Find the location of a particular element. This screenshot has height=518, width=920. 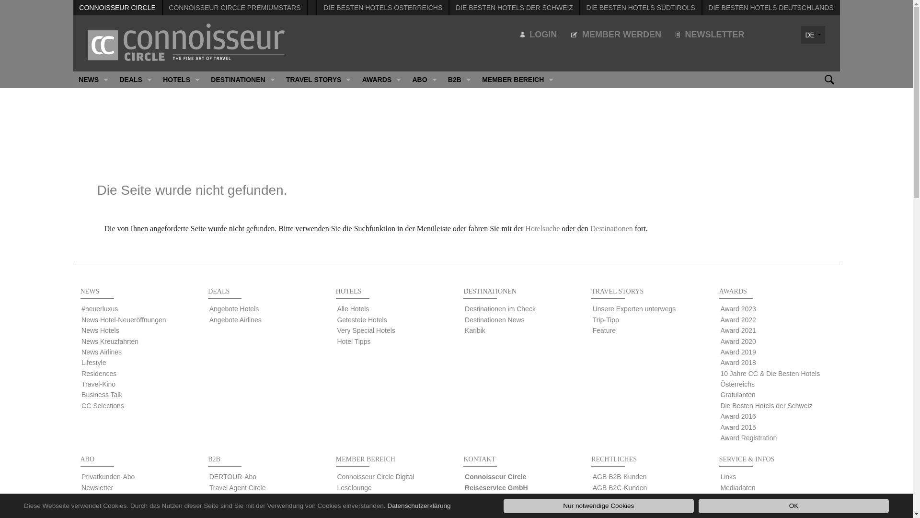

NEWSLETTER is located at coordinates (710, 35).